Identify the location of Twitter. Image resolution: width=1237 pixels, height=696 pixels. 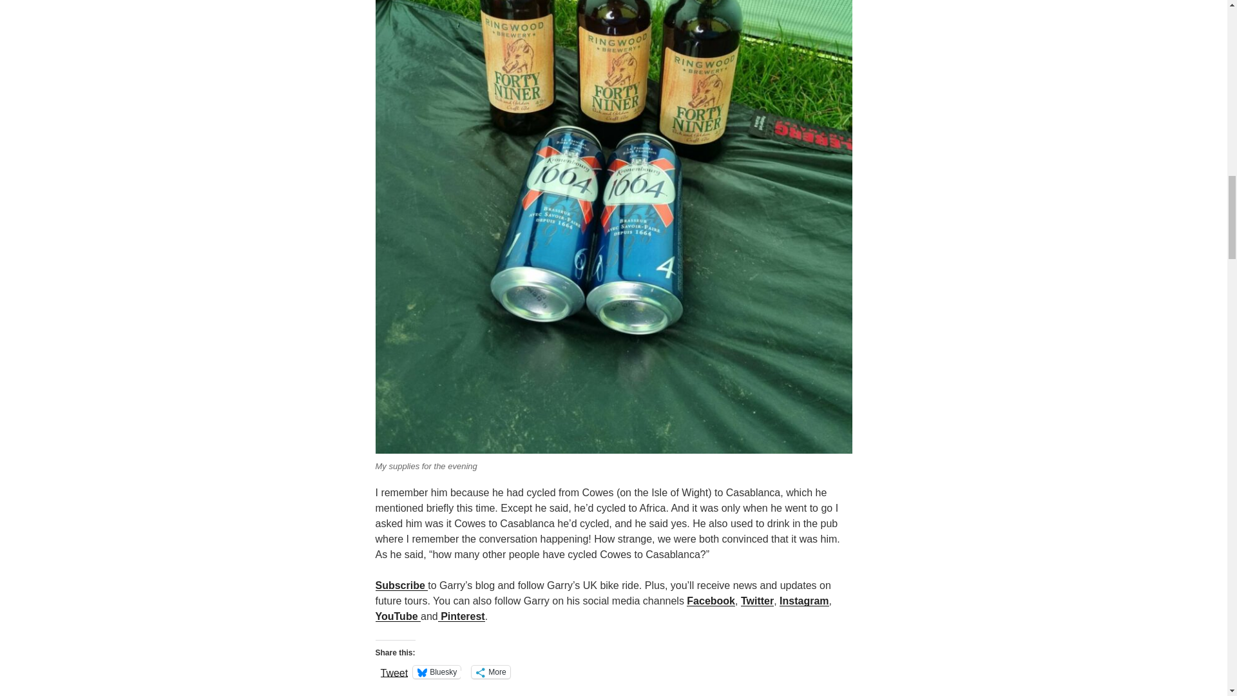
(758, 601).